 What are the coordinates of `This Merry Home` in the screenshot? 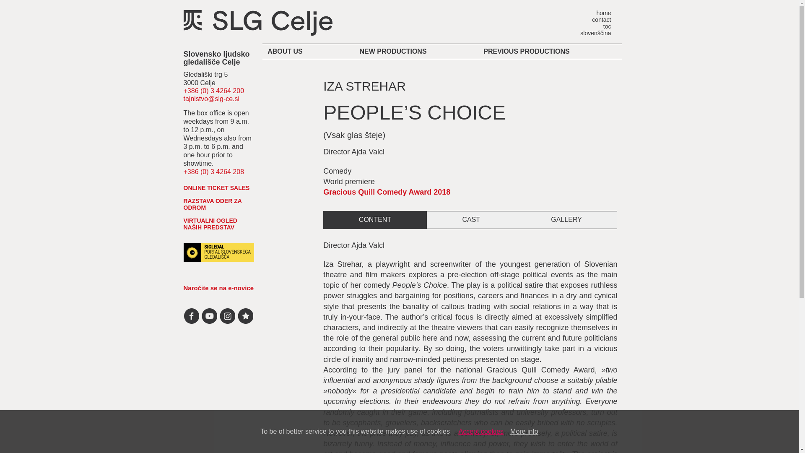 It's located at (405, 81).